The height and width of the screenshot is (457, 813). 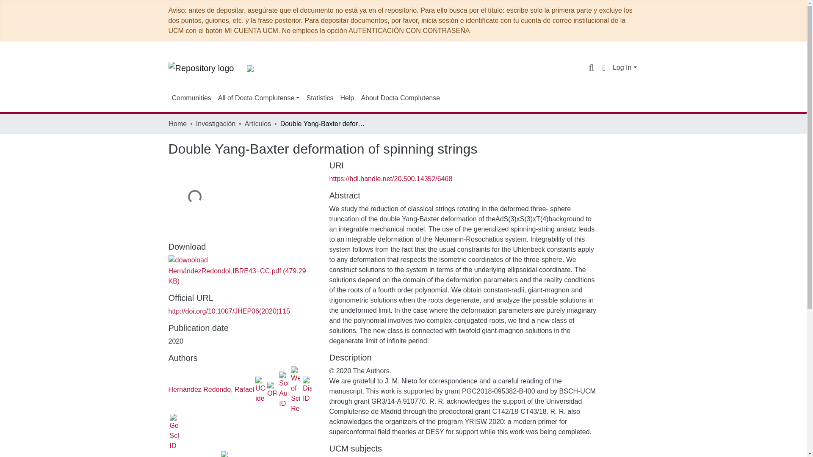 What do you see at coordinates (625, 68) in the screenshot?
I see `Log In` at bounding box center [625, 68].